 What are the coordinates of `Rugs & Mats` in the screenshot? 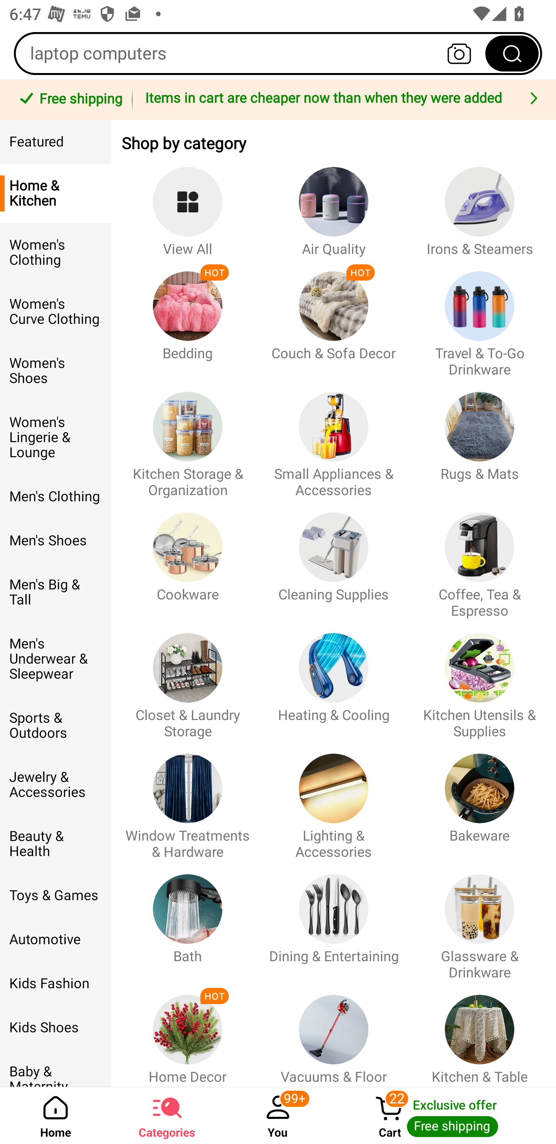 It's located at (480, 438).